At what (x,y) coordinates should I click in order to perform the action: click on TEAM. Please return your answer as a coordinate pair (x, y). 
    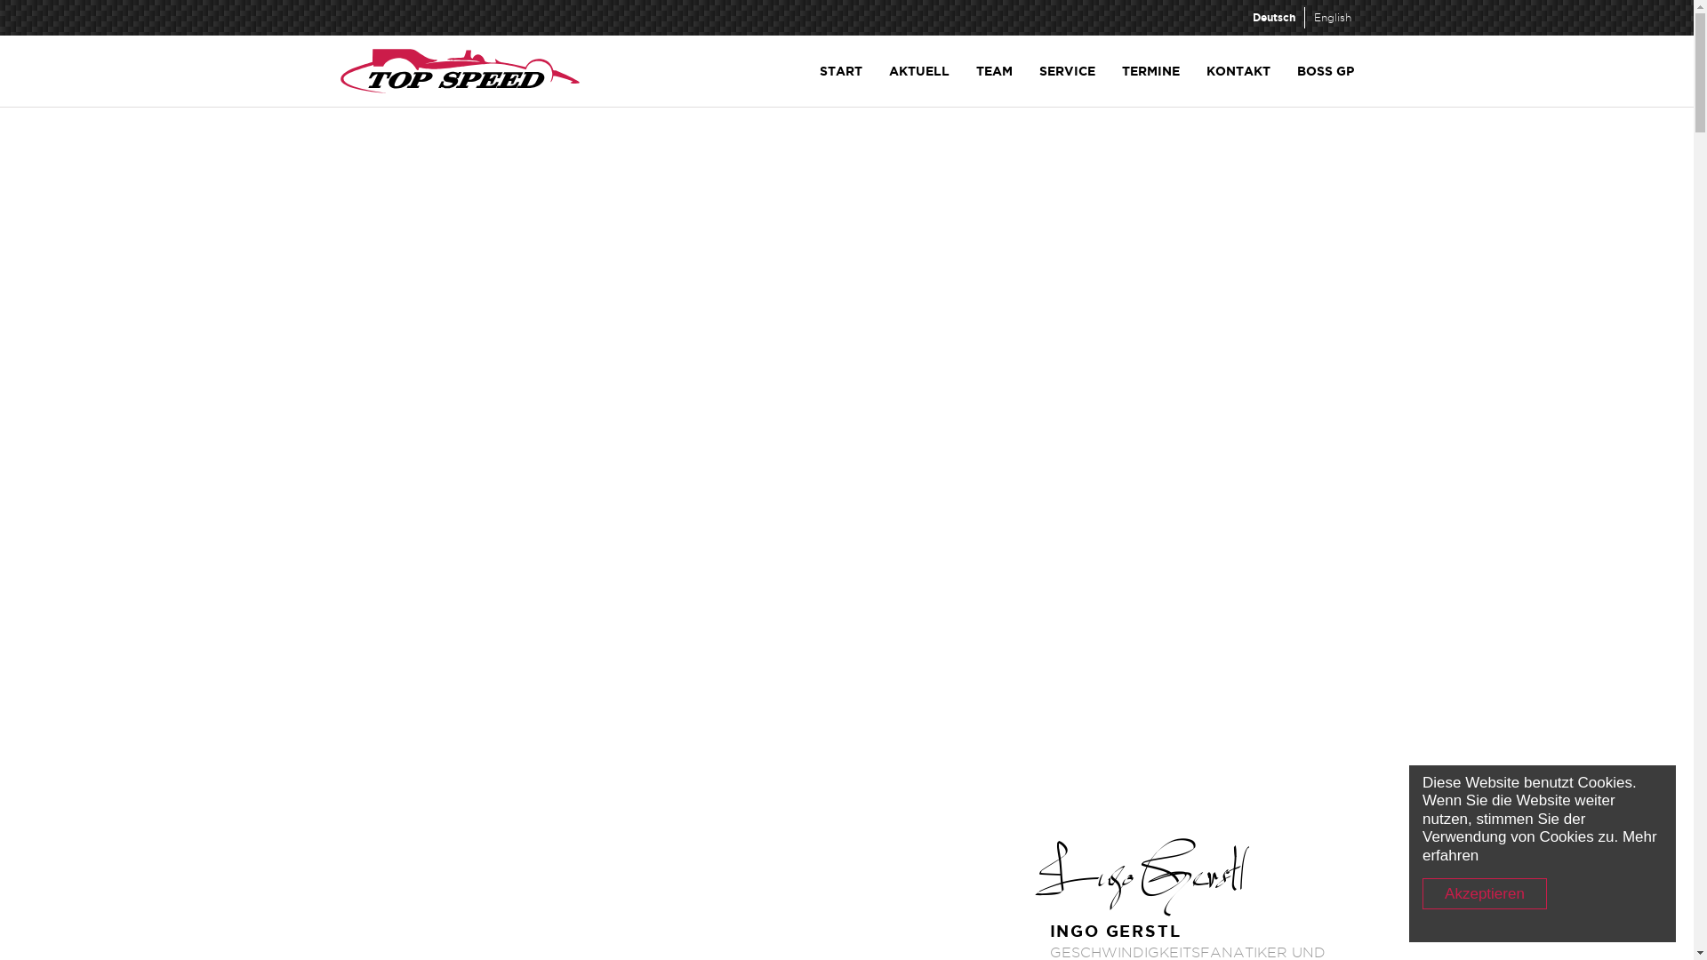
    Looking at the image, I should click on (994, 71).